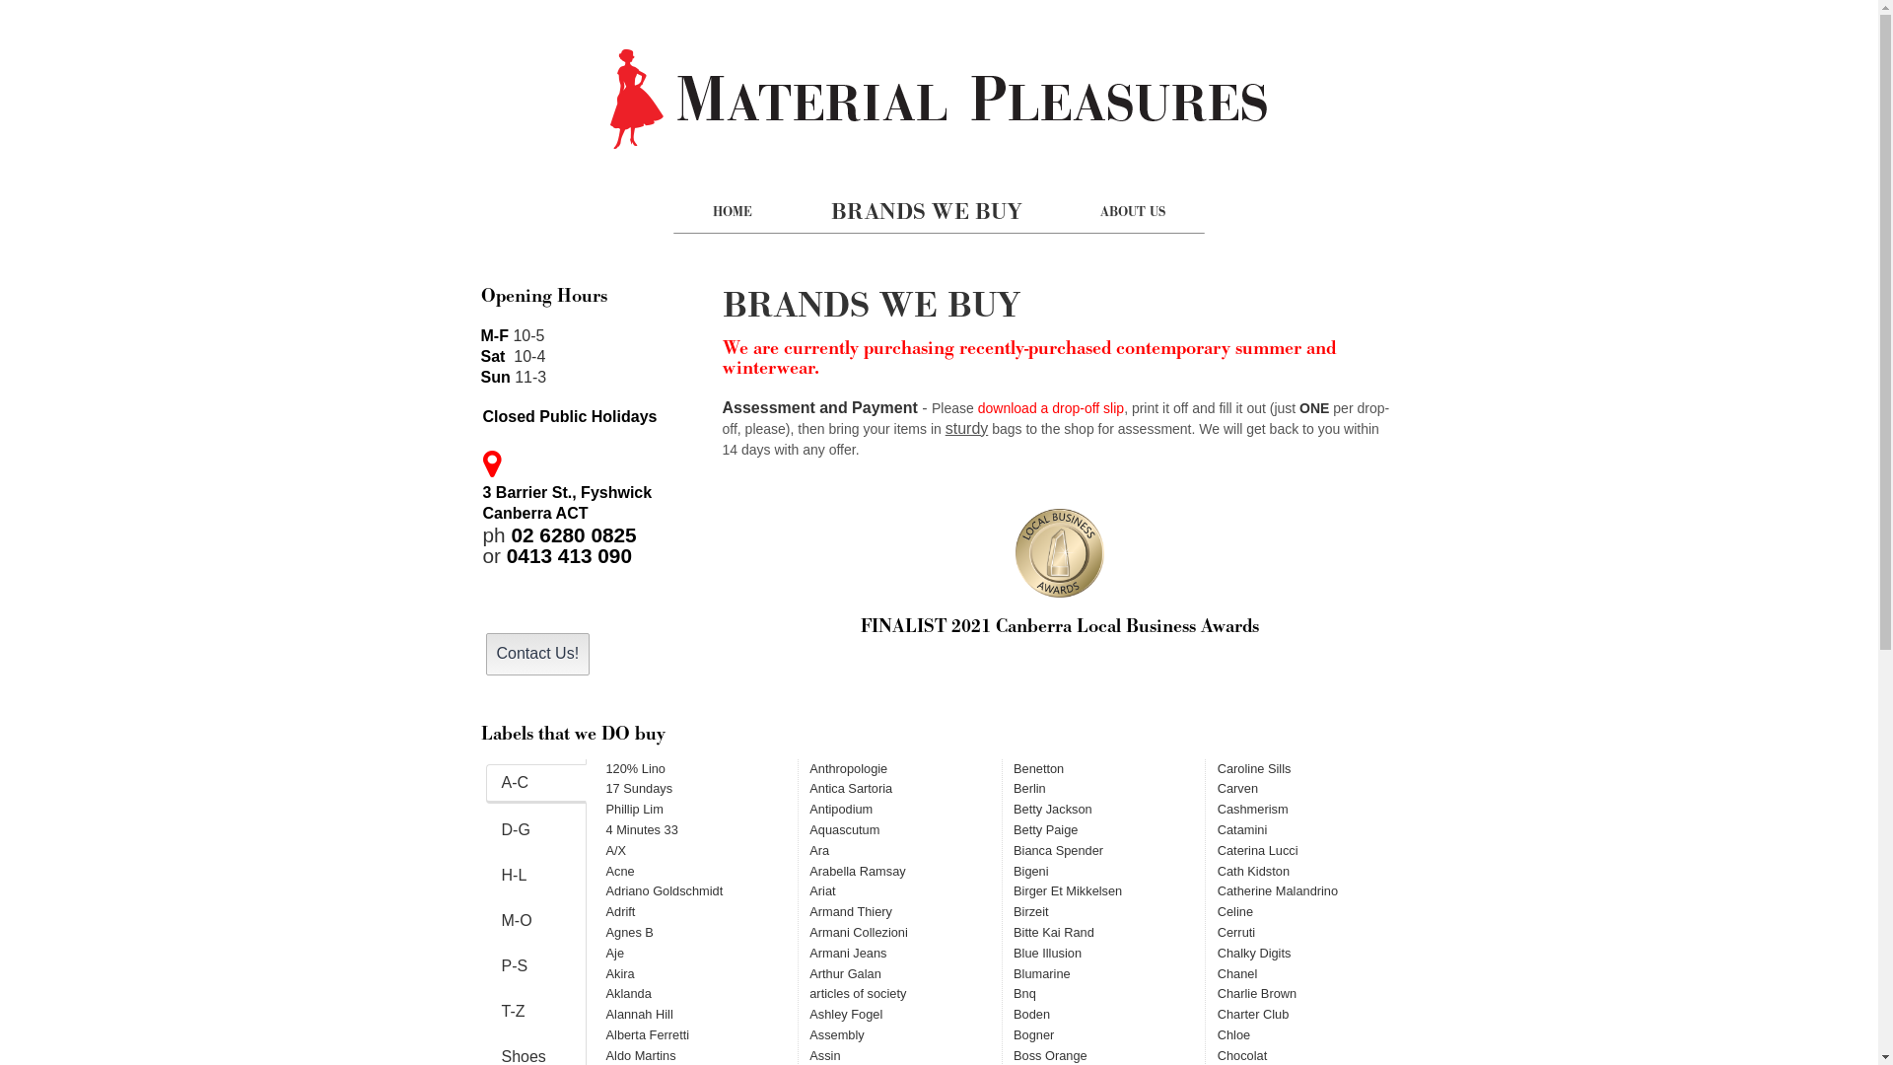 Image resolution: width=1893 pixels, height=1065 pixels. What do you see at coordinates (1133, 213) in the screenshot?
I see `ABOUT US` at bounding box center [1133, 213].